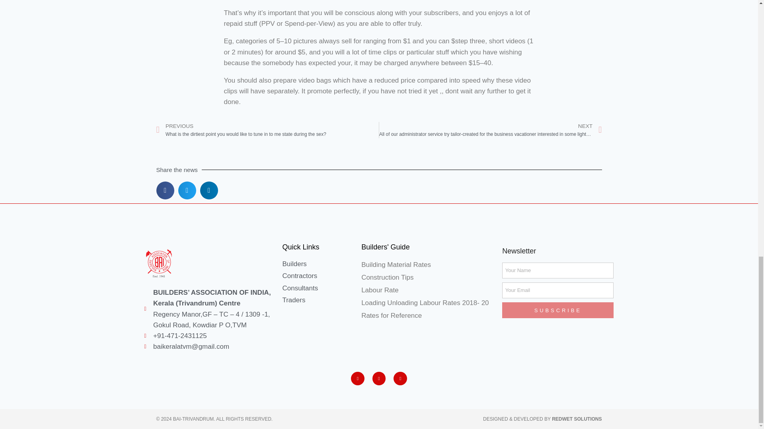 This screenshot has height=429, width=764. I want to click on Loading Unloading Labour Rates 2018- 20, so click(430, 303).